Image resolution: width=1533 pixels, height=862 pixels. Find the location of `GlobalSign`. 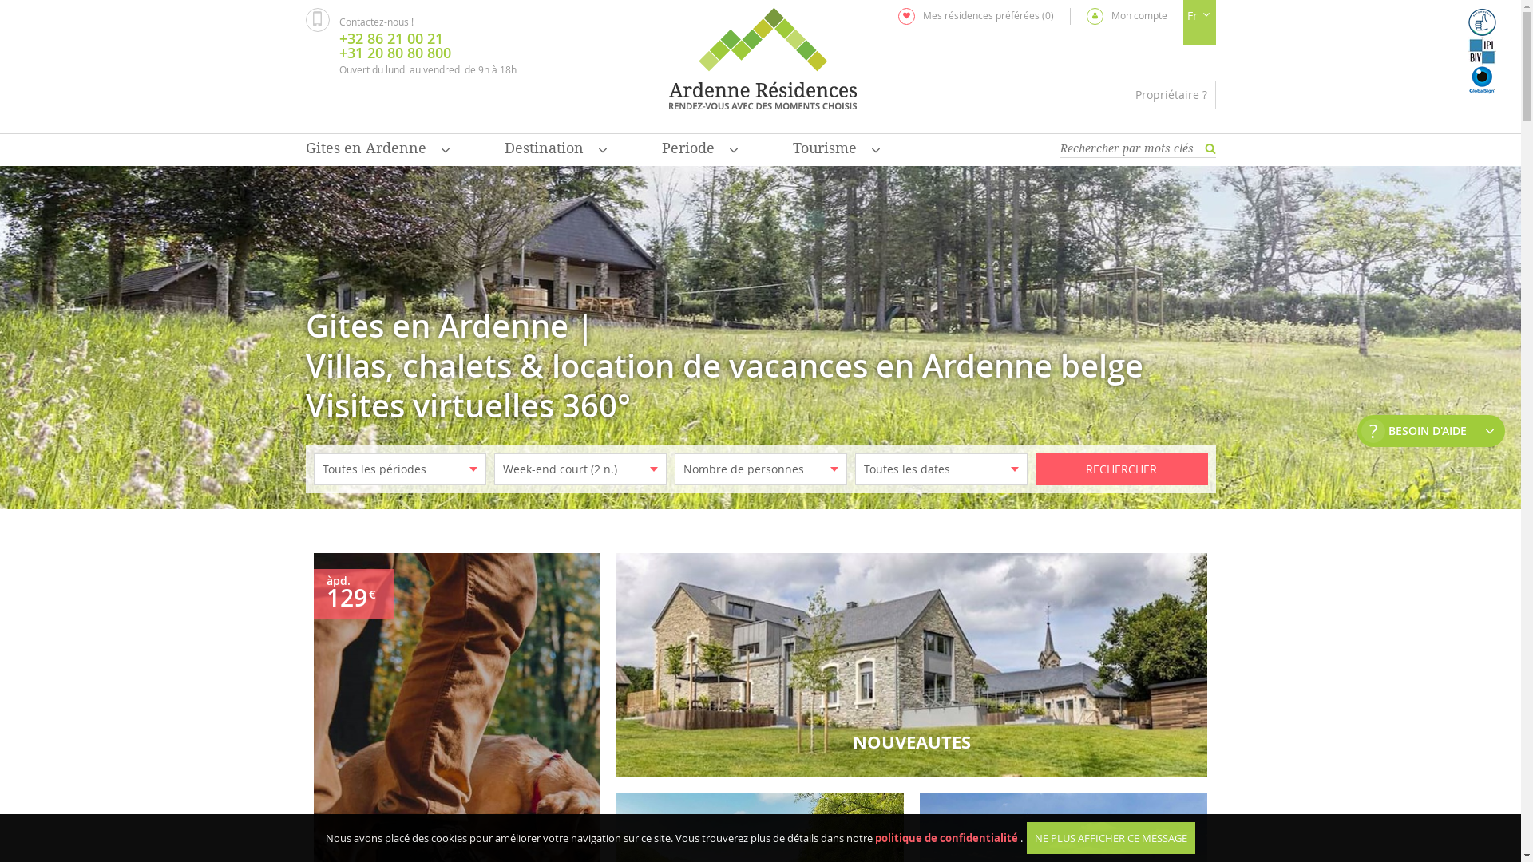

GlobalSign is located at coordinates (1482, 80).